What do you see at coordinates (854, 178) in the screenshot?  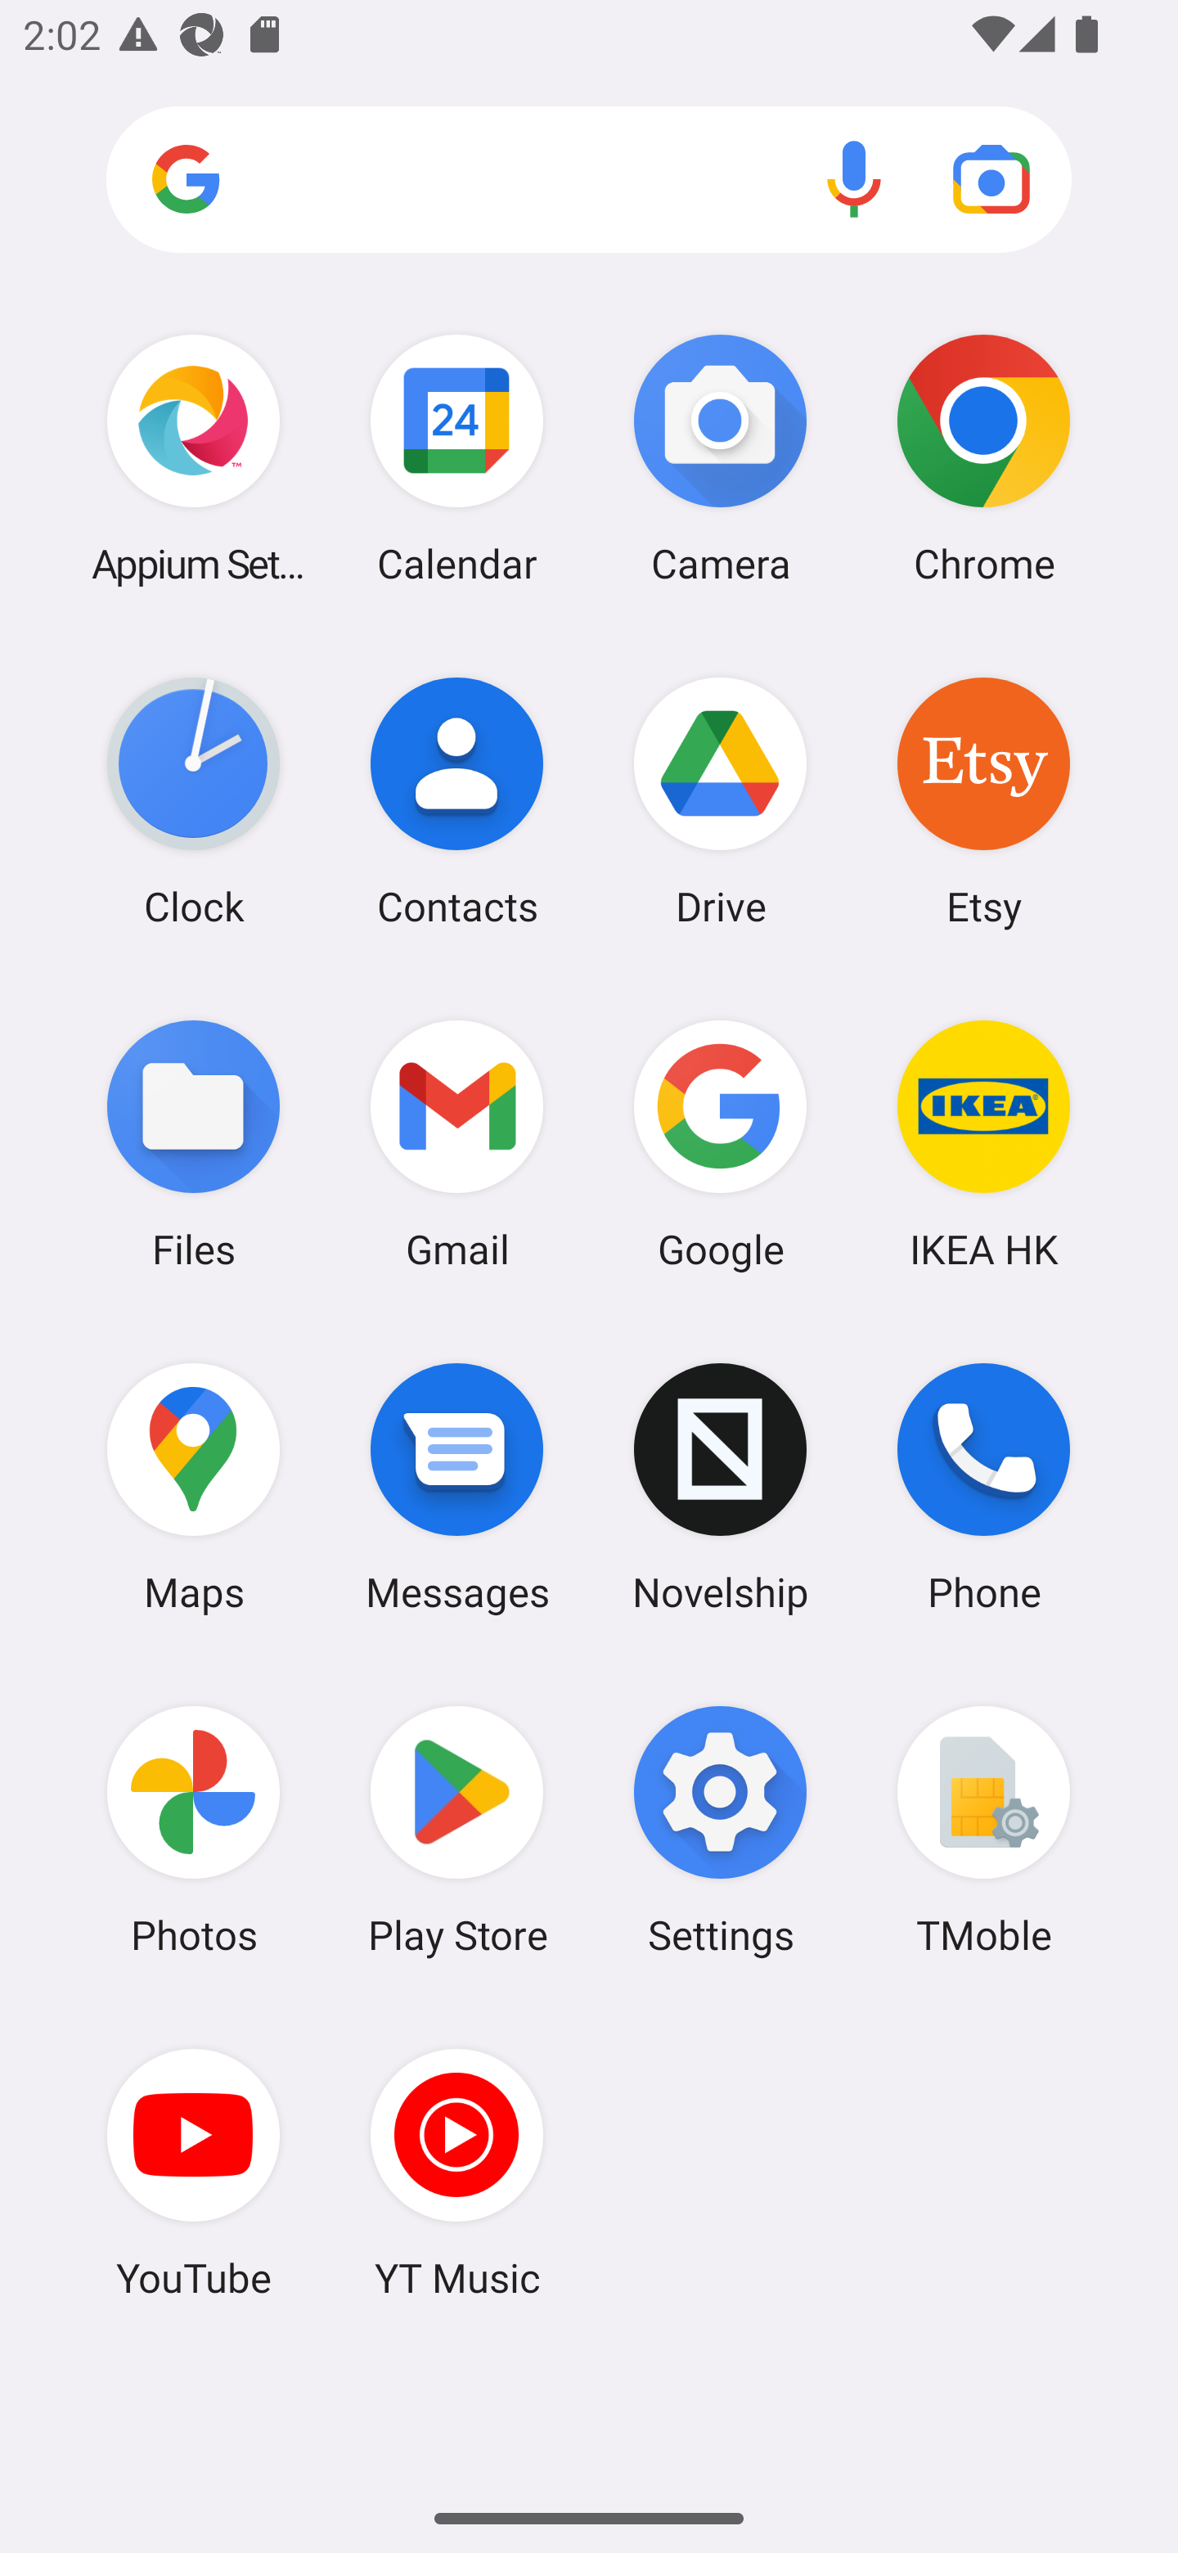 I see `Voice search` at bounding box center [854, 178].